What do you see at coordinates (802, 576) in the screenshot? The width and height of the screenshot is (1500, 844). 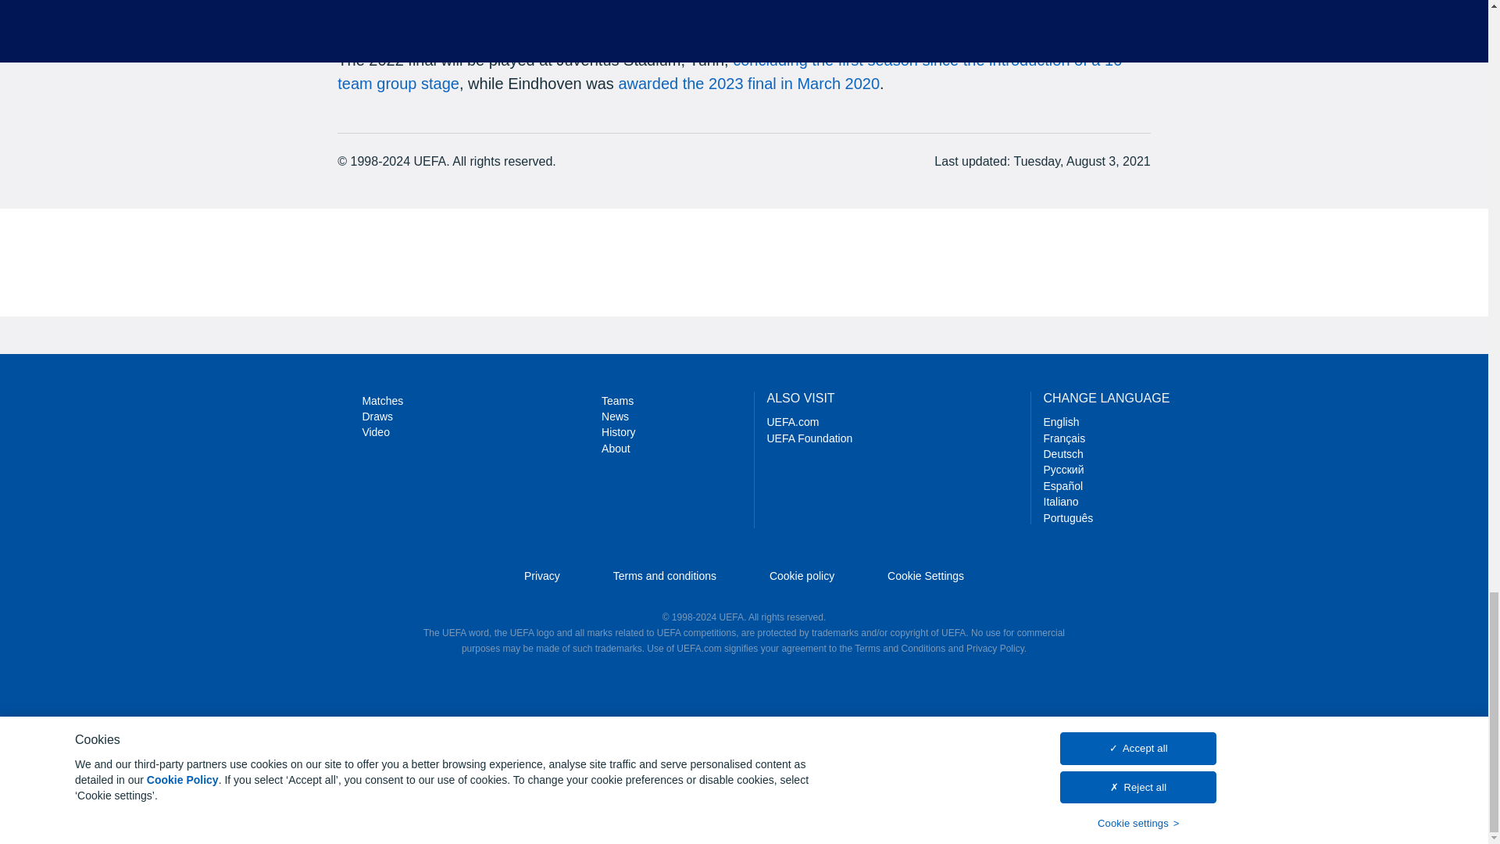 I see `Cookie policy` at bounding box center [802, 576].